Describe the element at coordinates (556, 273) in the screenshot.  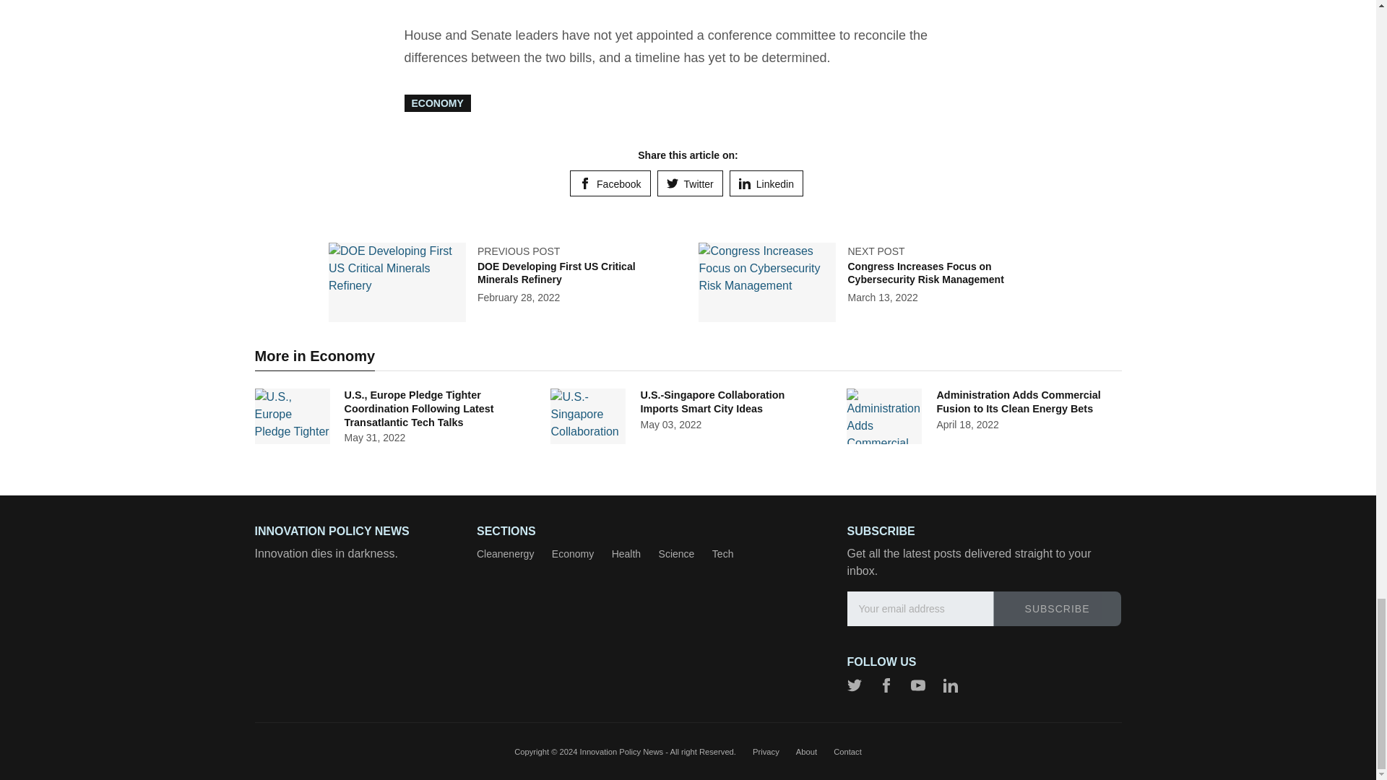
I see `DOE Developing First US Critical Minerals Refinery` at that location.